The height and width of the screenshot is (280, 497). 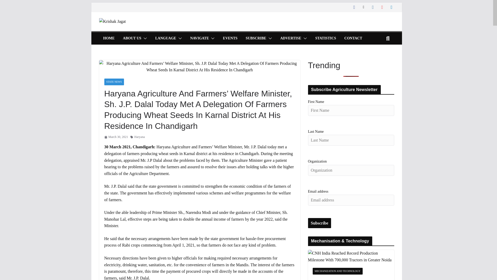 I want to click on 11:47 pm, so click(x=116, y=137).